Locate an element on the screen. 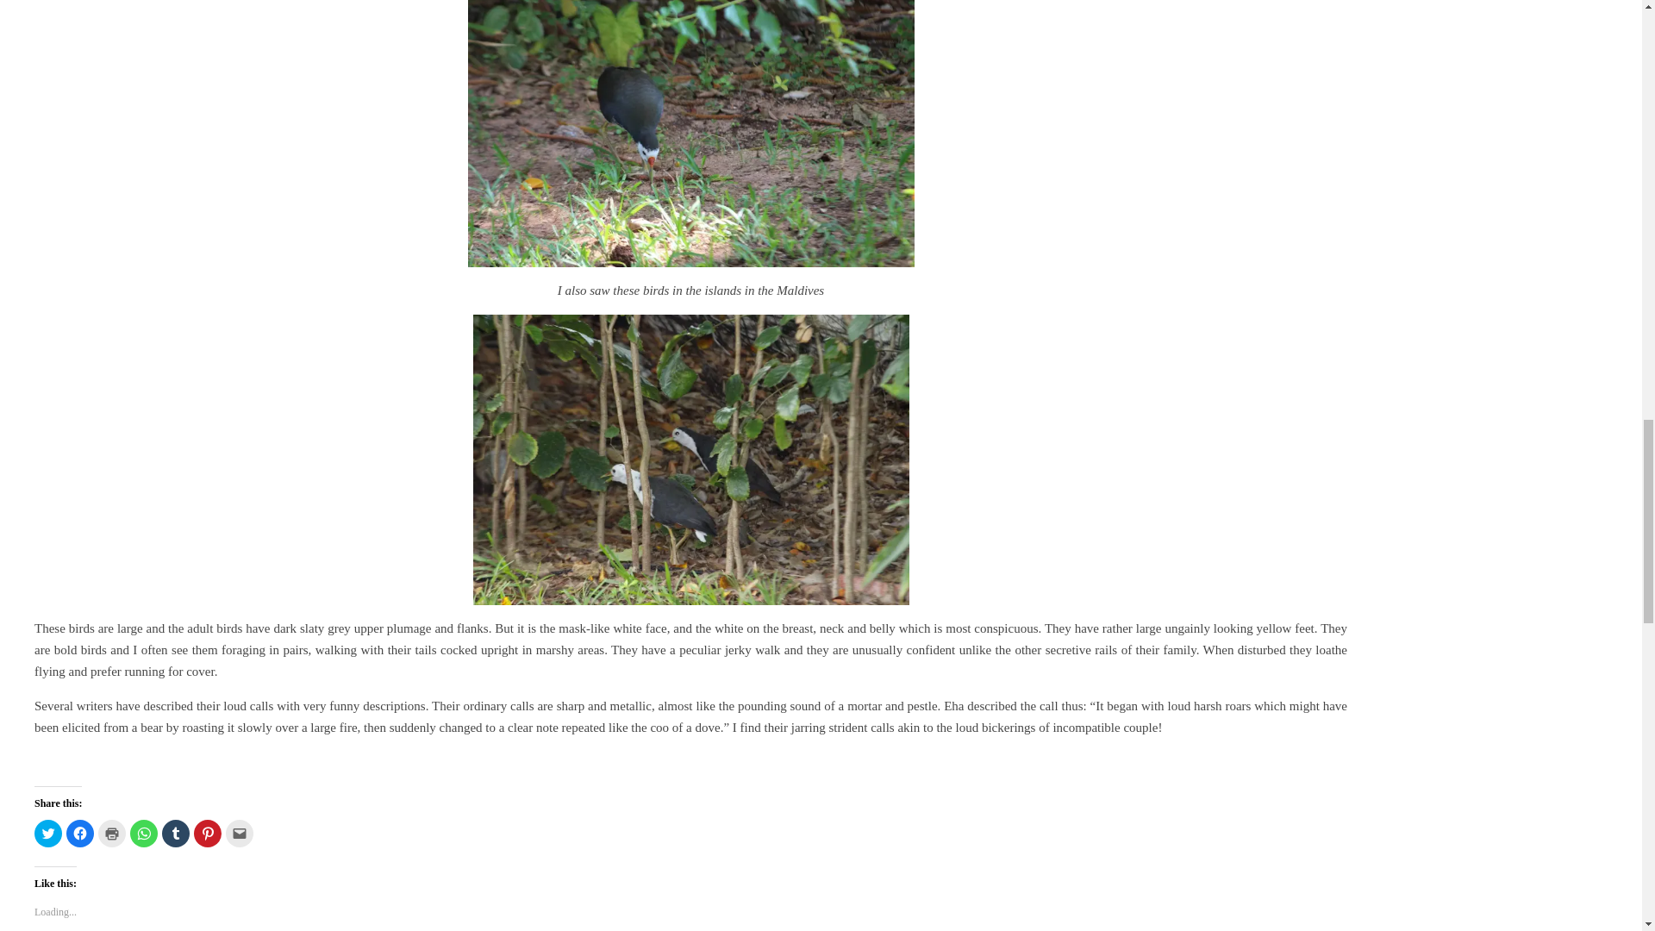 Image resolution: width=1655 pixels, height=931 pixels. Click to print is located at coordinates (111, 833).